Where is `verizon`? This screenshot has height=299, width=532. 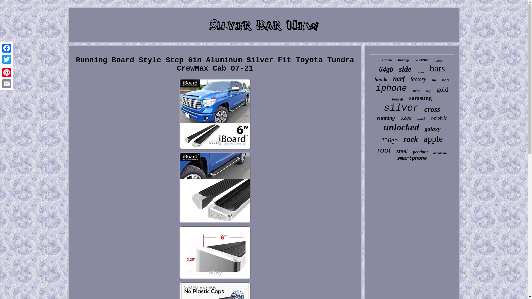 verizon is located at coordinates (422, 60).